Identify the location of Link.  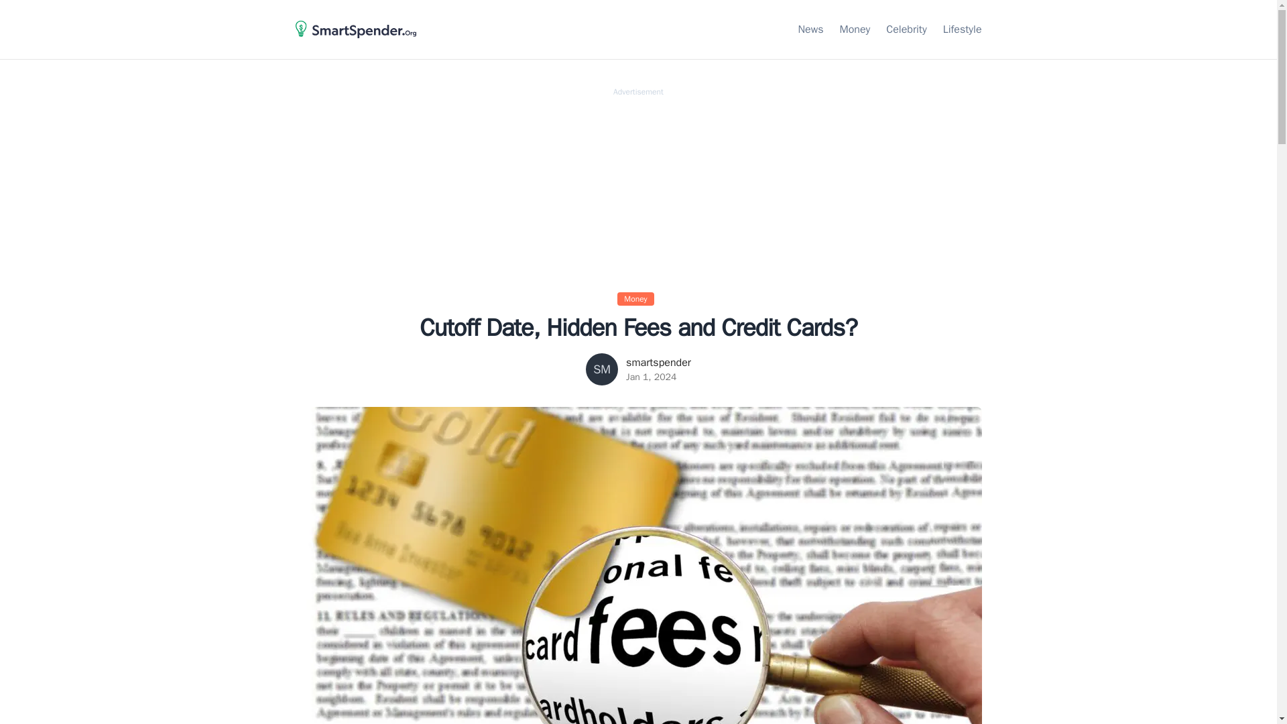
(855, 29).